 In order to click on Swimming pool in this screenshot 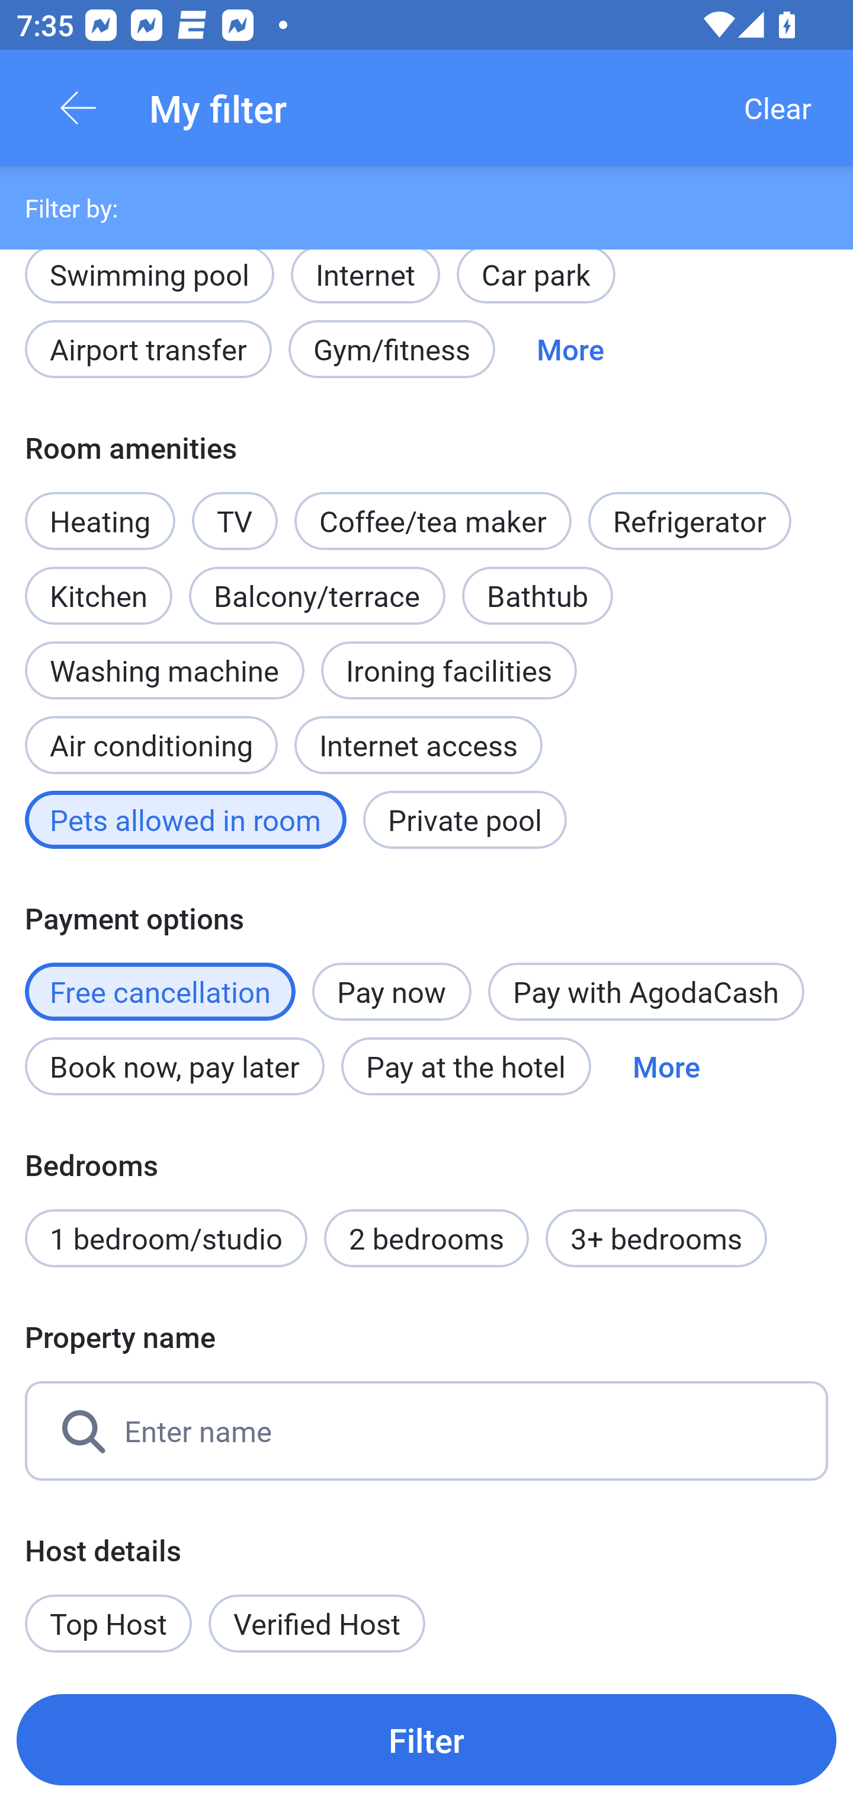, I will do `click(149, 286)`.